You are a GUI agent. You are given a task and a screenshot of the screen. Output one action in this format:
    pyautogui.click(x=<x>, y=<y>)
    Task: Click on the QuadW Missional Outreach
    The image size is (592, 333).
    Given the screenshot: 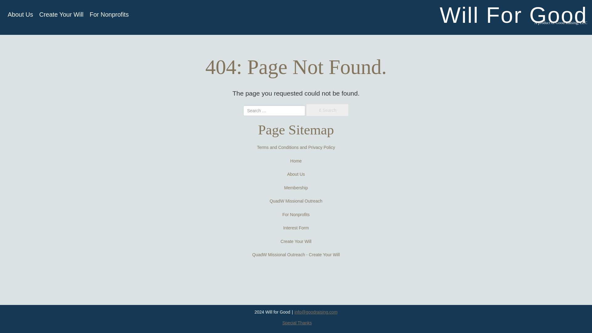 What is the action you would take?
    pyautogui.click(x=295, y=201)
    